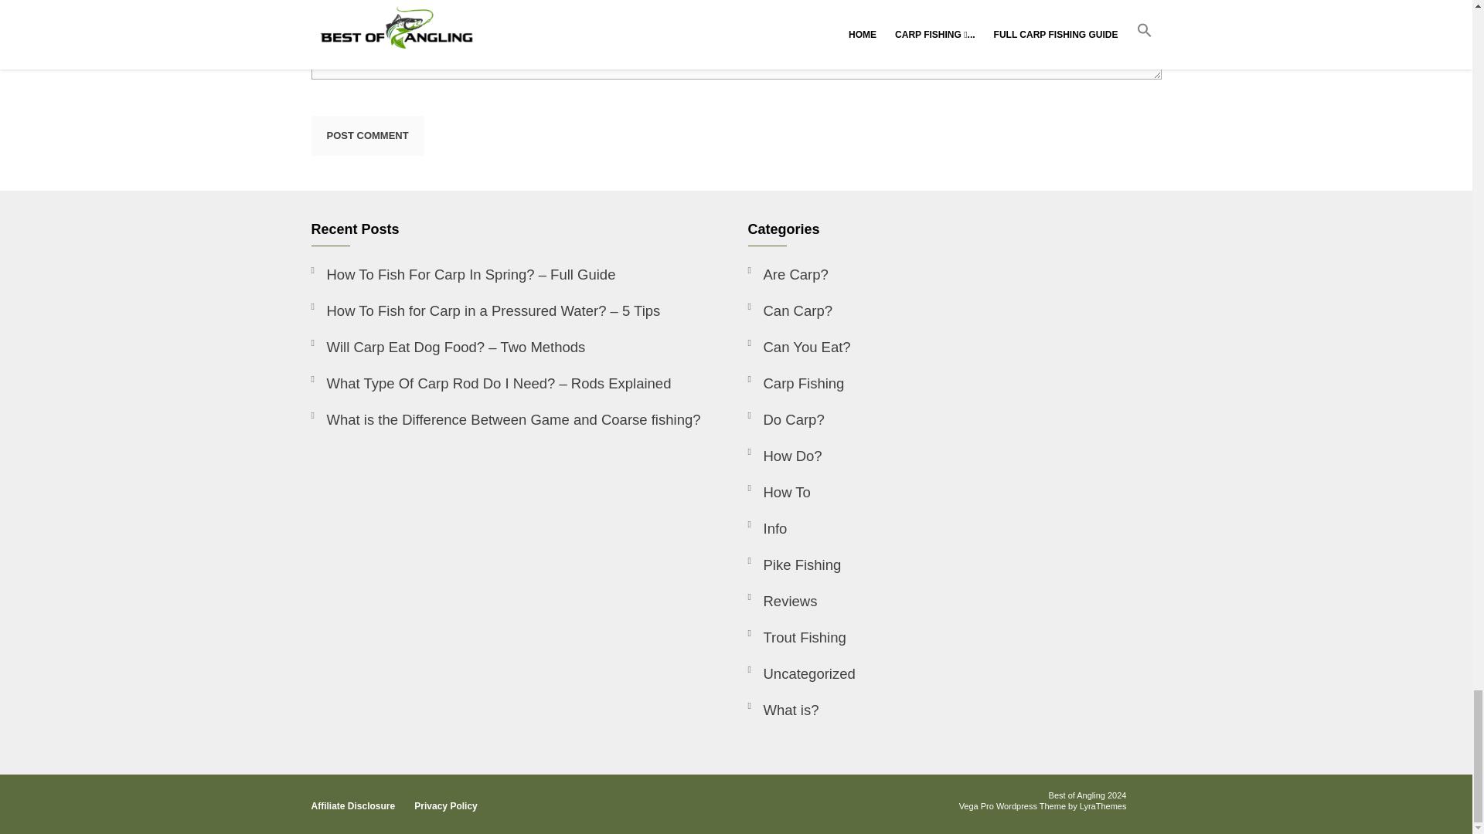 The height and width of the screenshot is (834, 1484). I want to click on Carp Fishing, so click(796, 383).